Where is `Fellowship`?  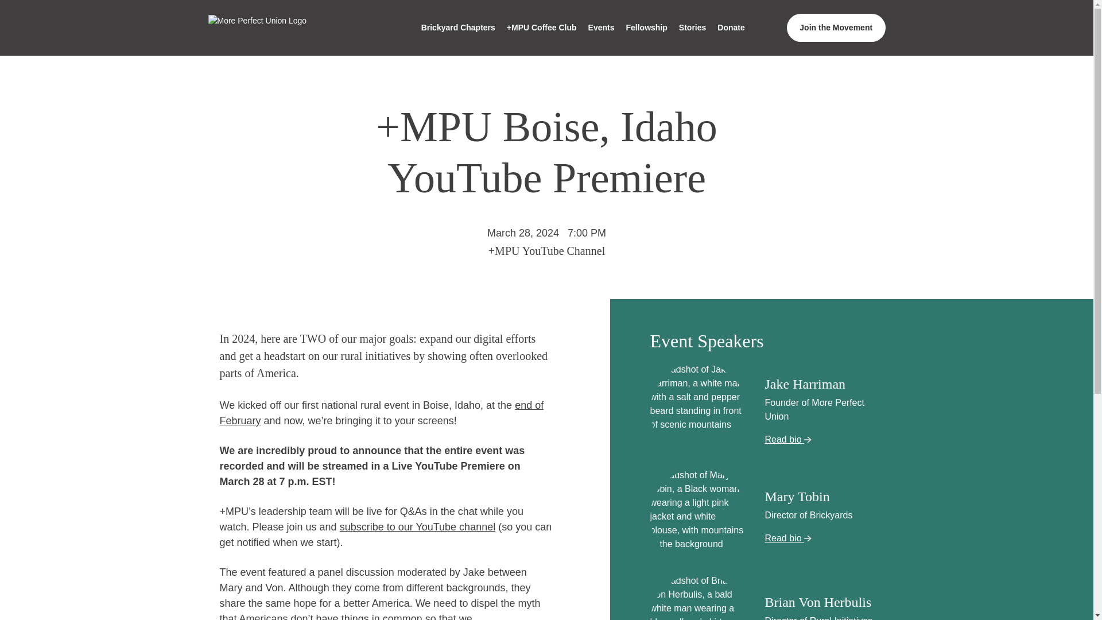 Fellowship is located at coordinates (646, 28).